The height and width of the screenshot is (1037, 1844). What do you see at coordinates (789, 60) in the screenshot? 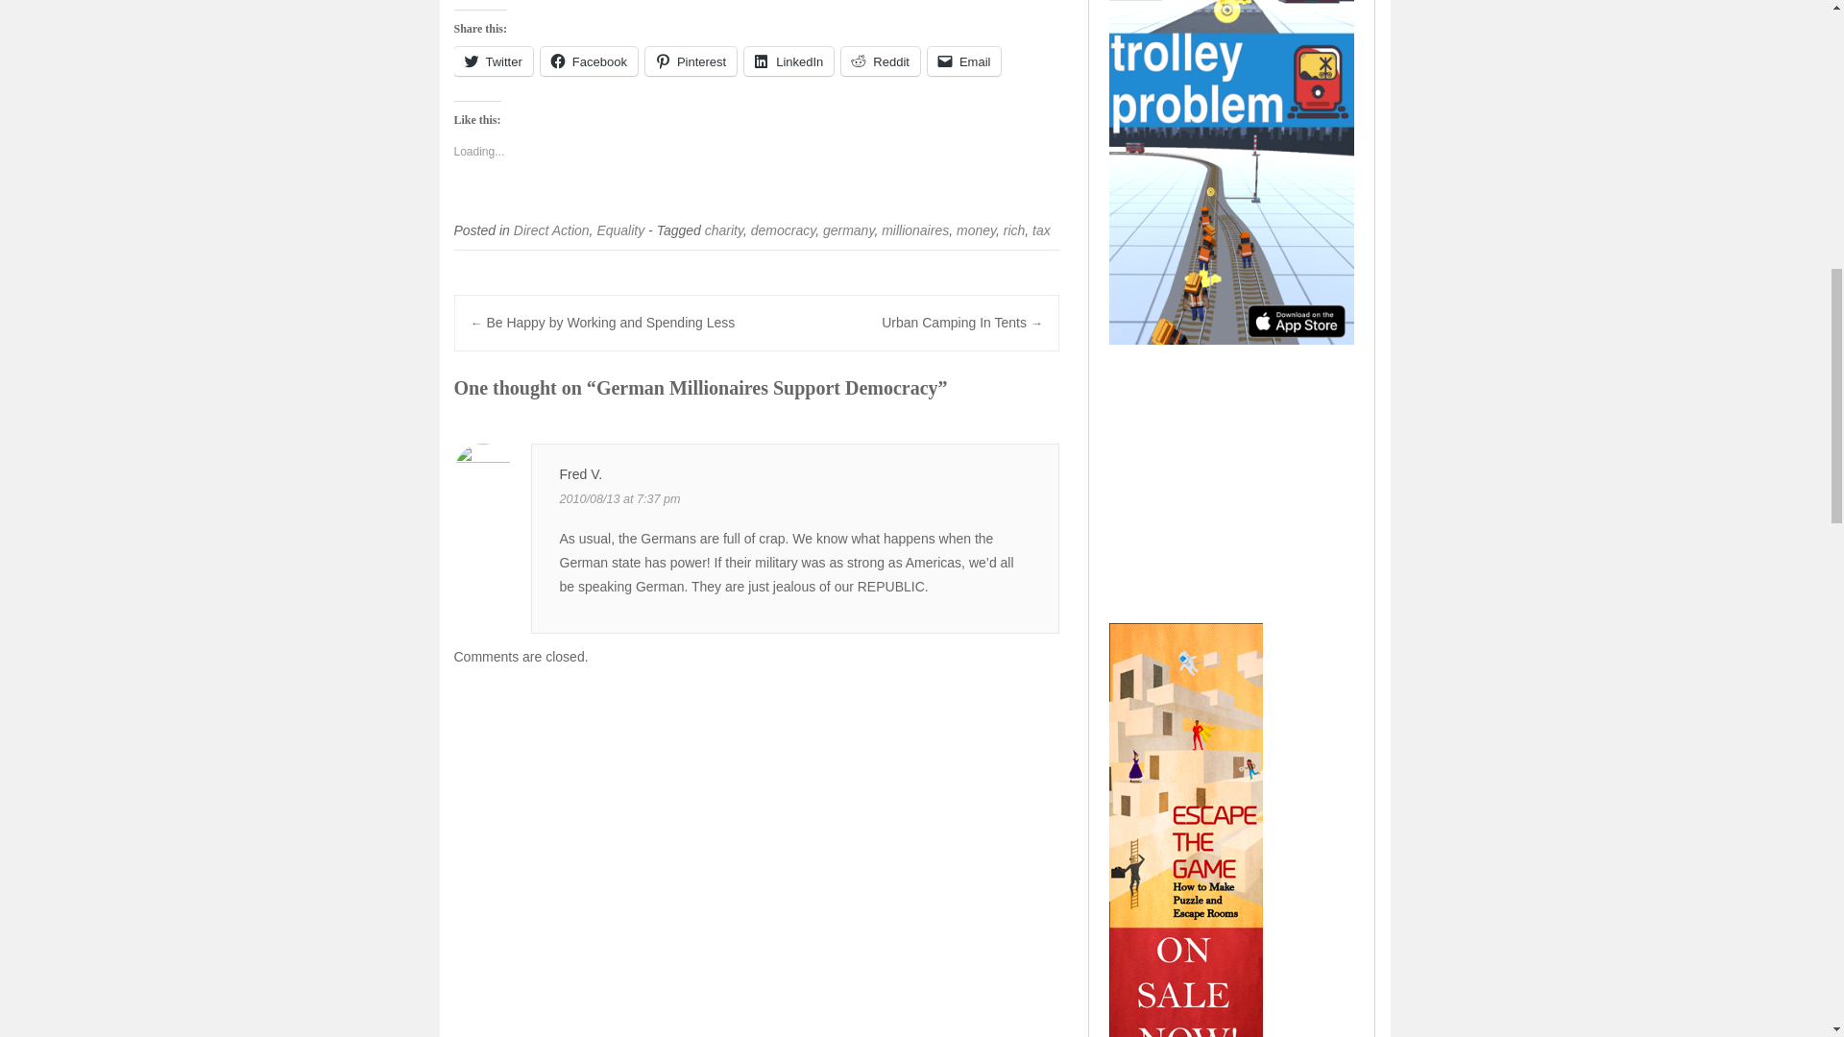
I see `LinkedIn` at bounding box center [789, 60].